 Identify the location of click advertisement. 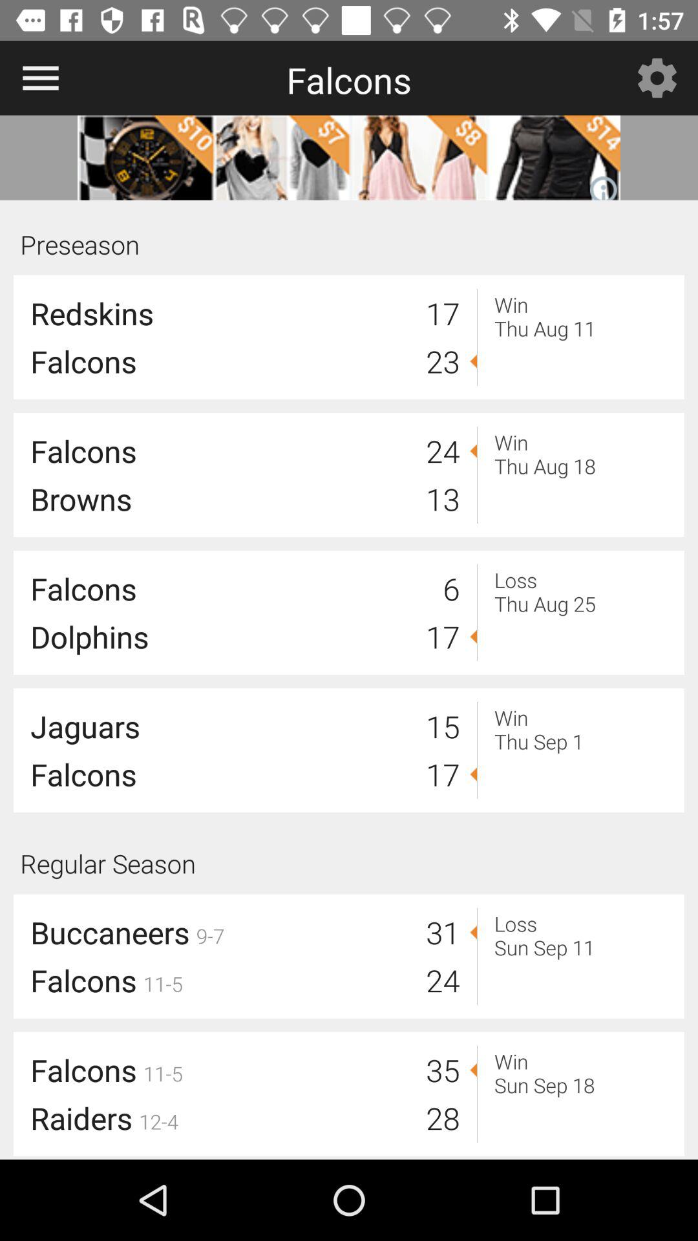
(349, 158).